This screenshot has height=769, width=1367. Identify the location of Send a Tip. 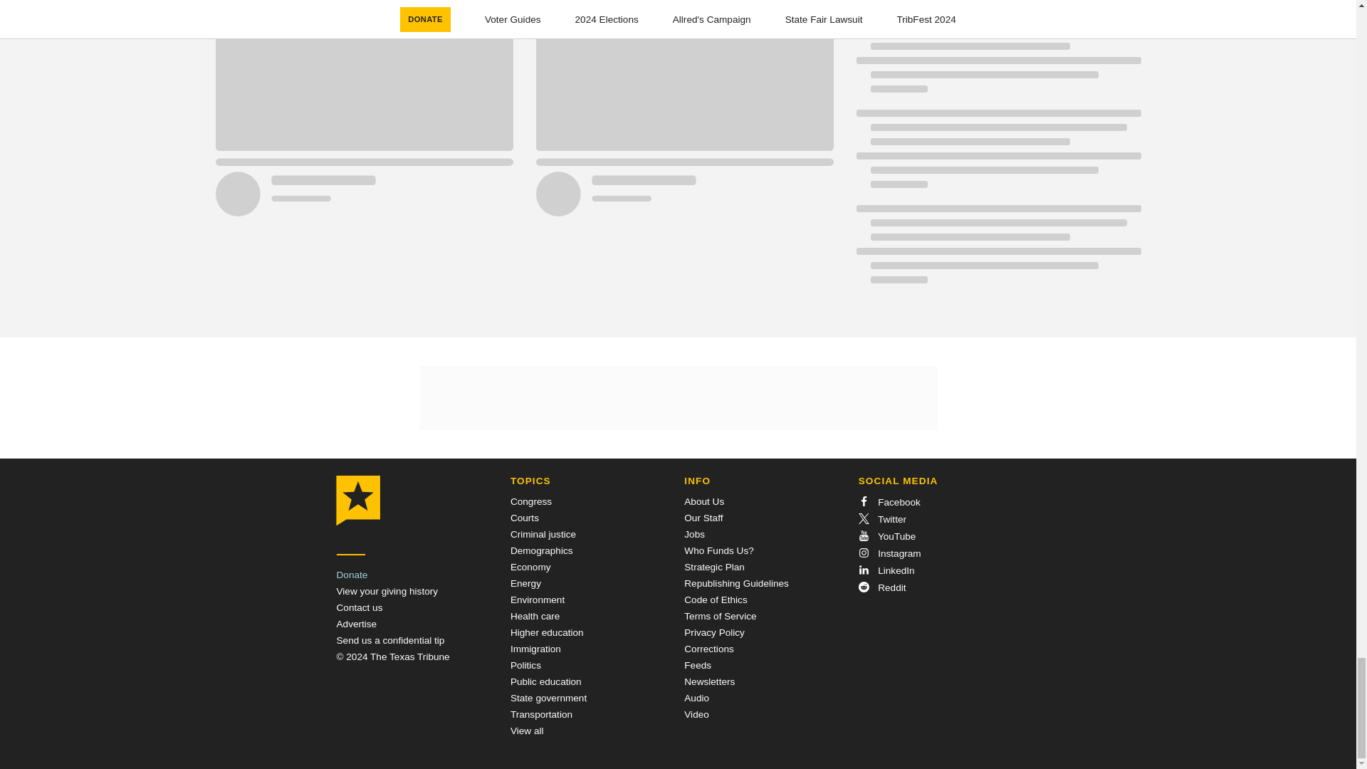
(390, 641).